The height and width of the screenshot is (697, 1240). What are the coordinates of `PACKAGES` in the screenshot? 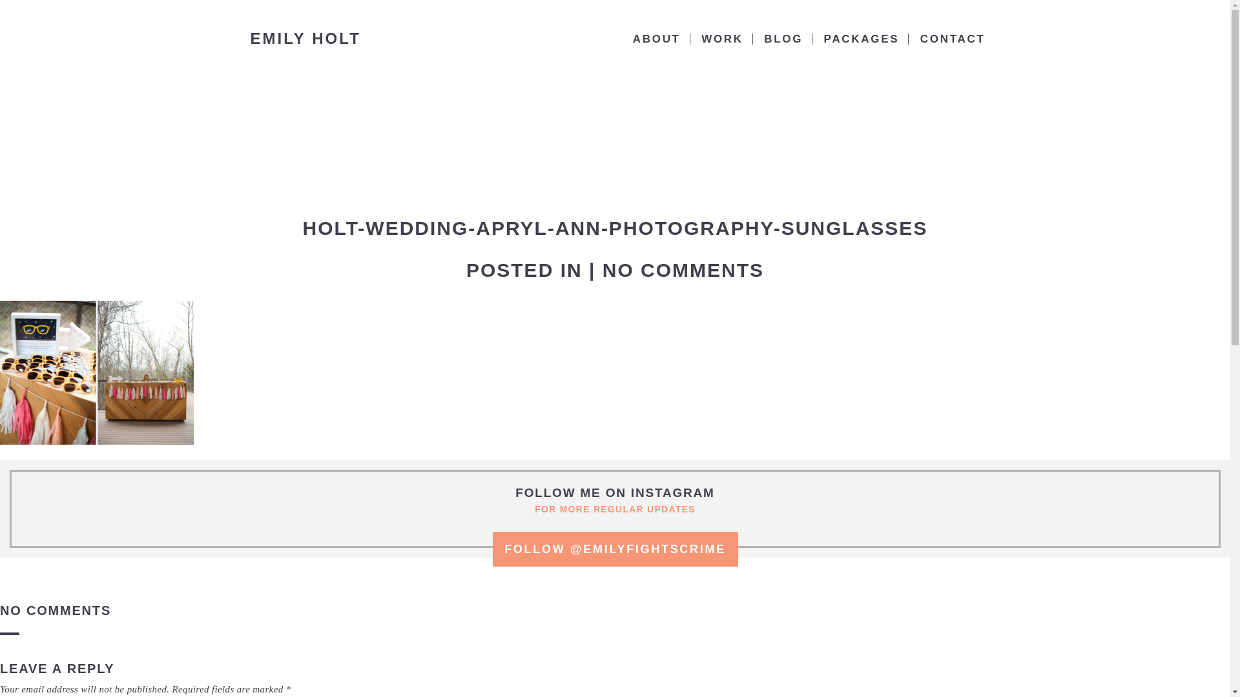 It's located at (863, 39).